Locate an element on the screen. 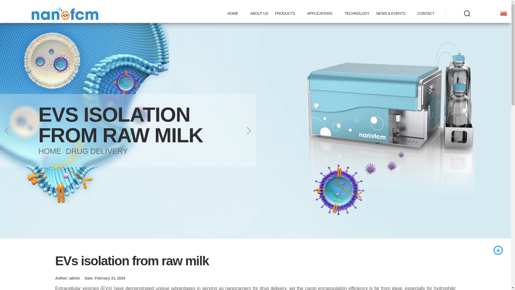 The image size is (515, 290). TECHNOLOGY is located at coordinates (357, 13).